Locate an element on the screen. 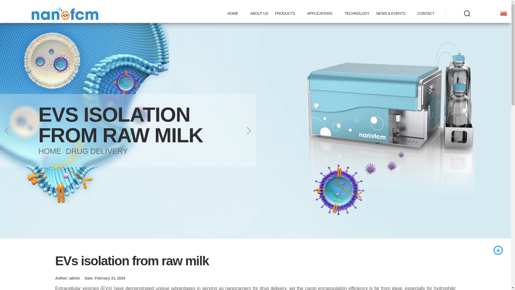 The image size is (515, 290). TECHNOLOGY is located at coordinates (357, 13).